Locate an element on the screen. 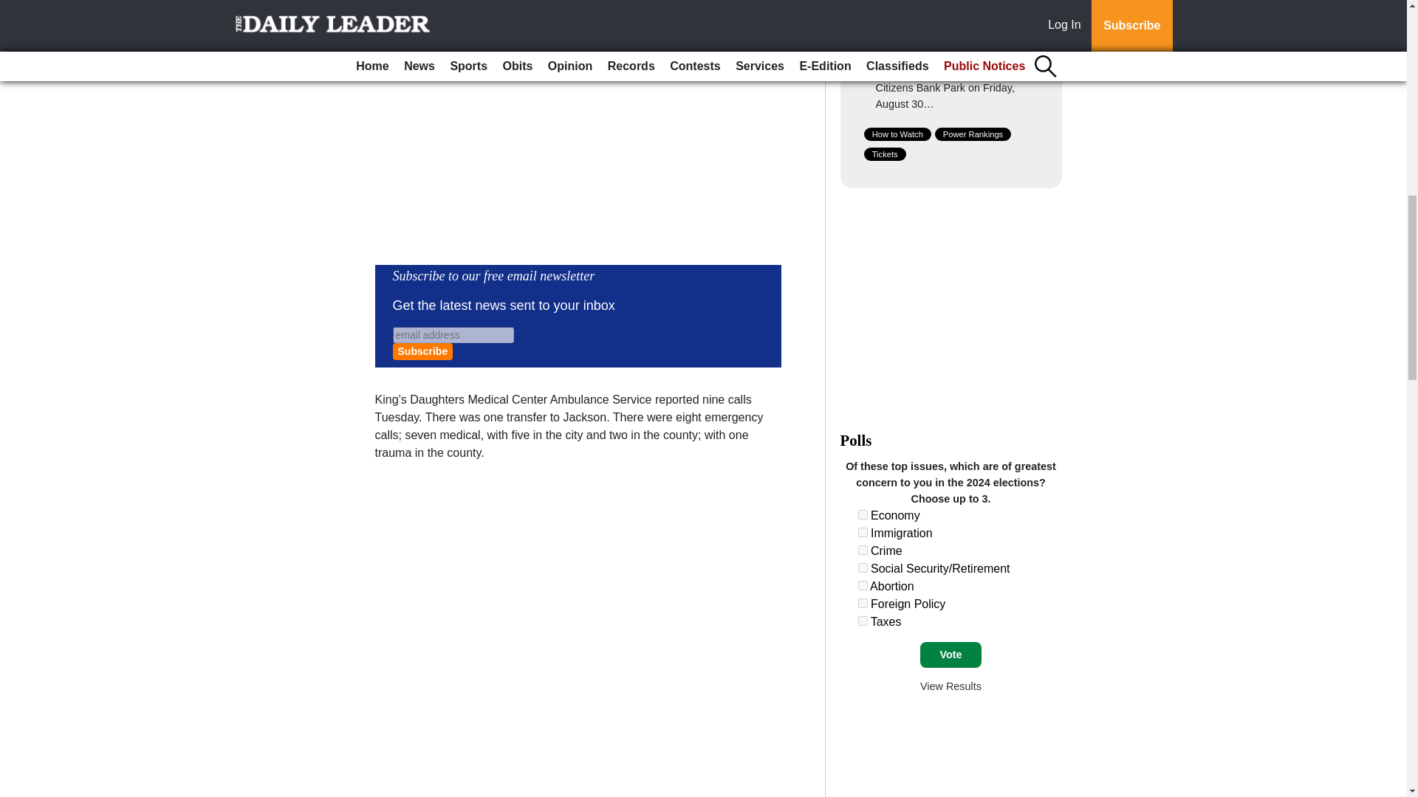 The width and height of the screenshot is (1418, 797). View Results Of This Poll is located at coordinates (951, 686).